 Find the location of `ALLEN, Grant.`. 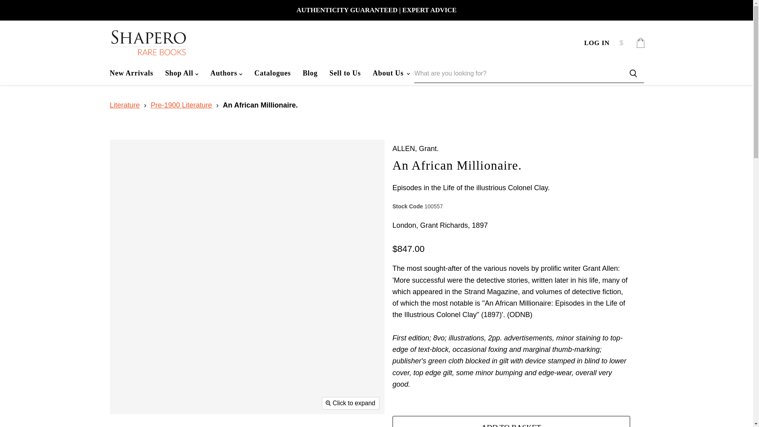

ALLEN, Grant. is located at coordinates (415, 149).